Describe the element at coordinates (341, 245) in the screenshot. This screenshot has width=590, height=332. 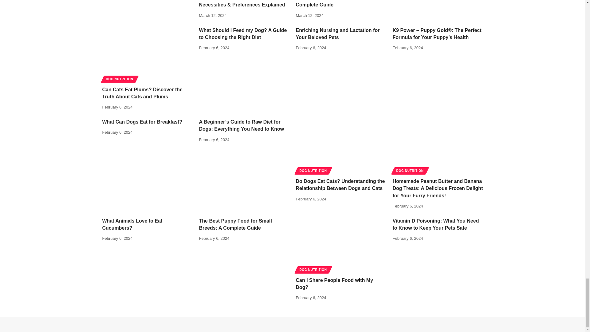
I see `Can I Share People Food with My Dog?` at that location.